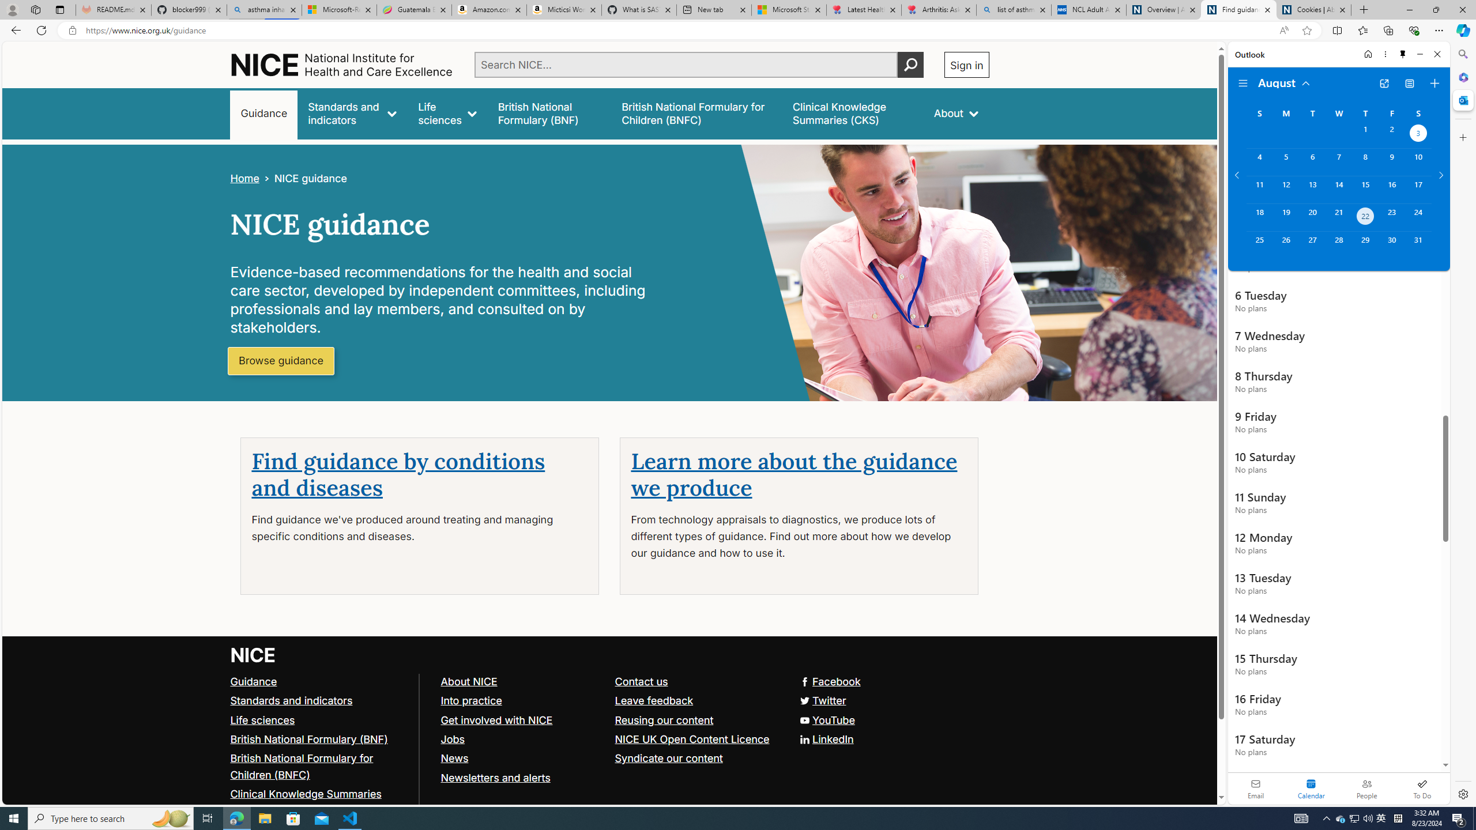 This screenshot has height=830, width=1476. I want to click on Wednesday, August 7, 2024. , so click(1338, 162).